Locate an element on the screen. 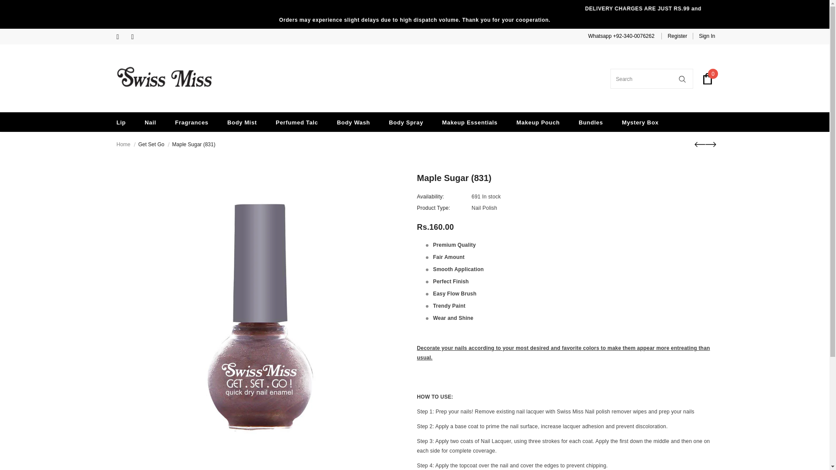 The image size is (836, 470). Get Set Go is located at coordinates (151, 144).